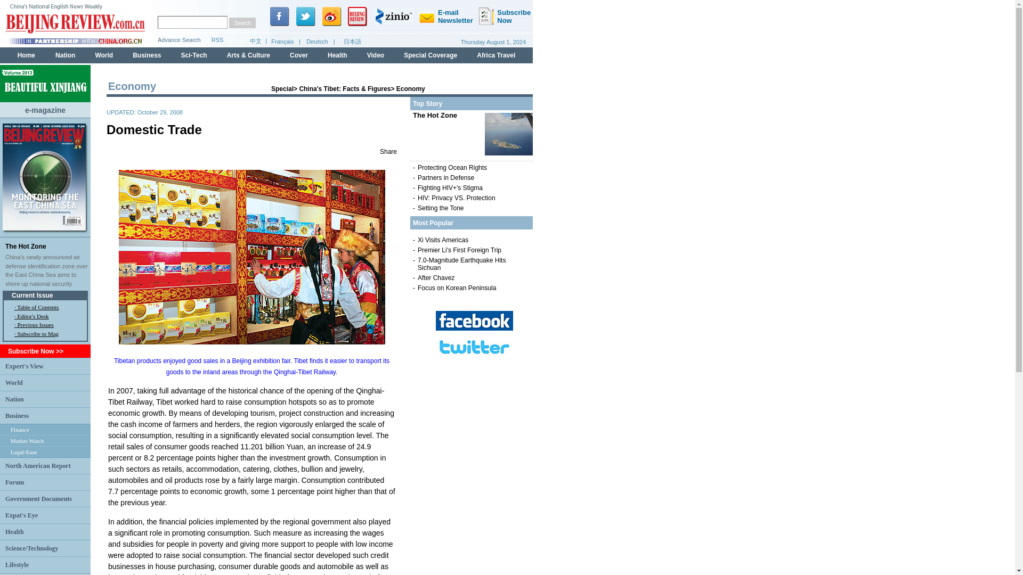  What do you see at coordinates (14, 398) in the screenshot?
I see `Nation` at bounding box center [14, 398].